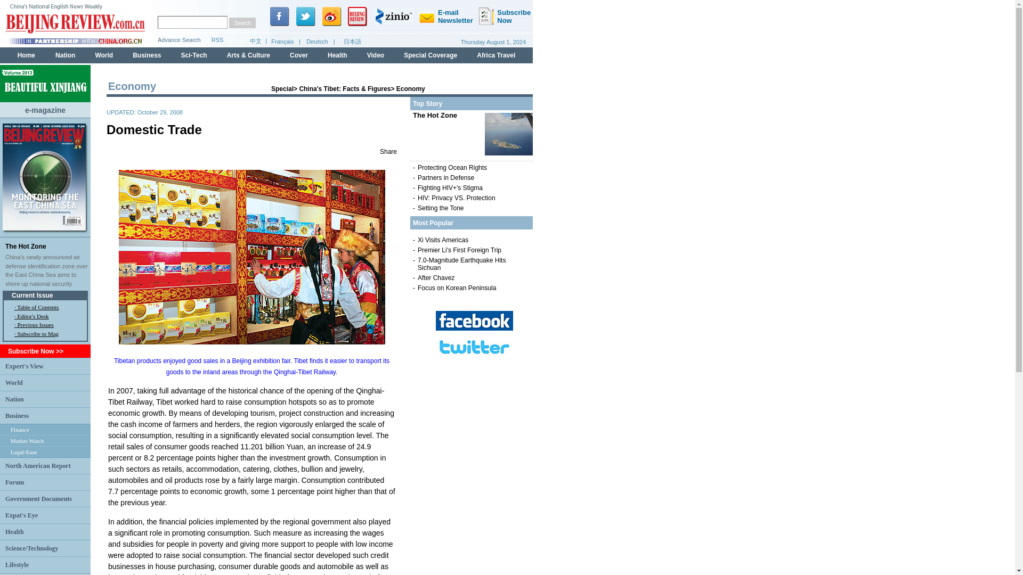  What do you see at coordinates (14, 398) in the screenshot?
I see `Nation` at bounding box center [14, 398].